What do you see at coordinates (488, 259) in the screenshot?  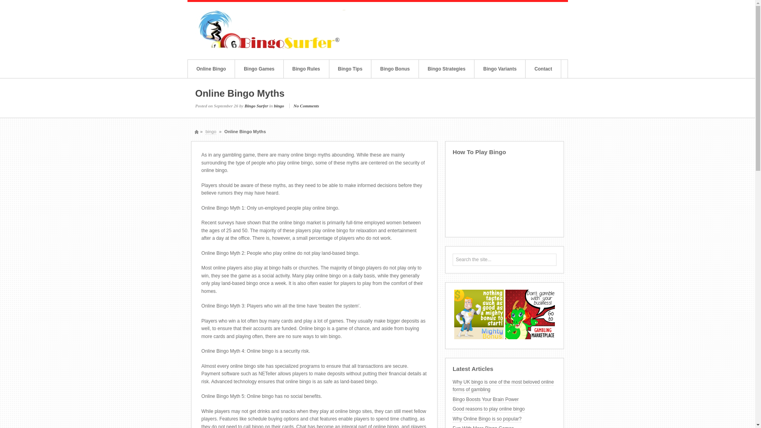 I see `Search the site...` at bounding box center [488, 259].